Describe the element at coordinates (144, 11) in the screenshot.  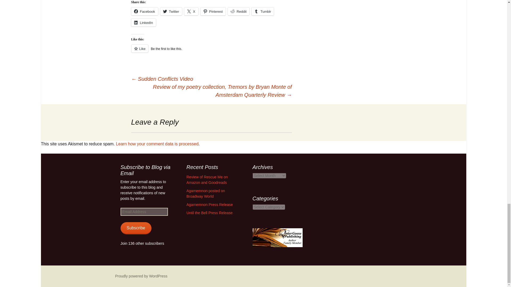
I see `Click to share on Facebook` at that location.